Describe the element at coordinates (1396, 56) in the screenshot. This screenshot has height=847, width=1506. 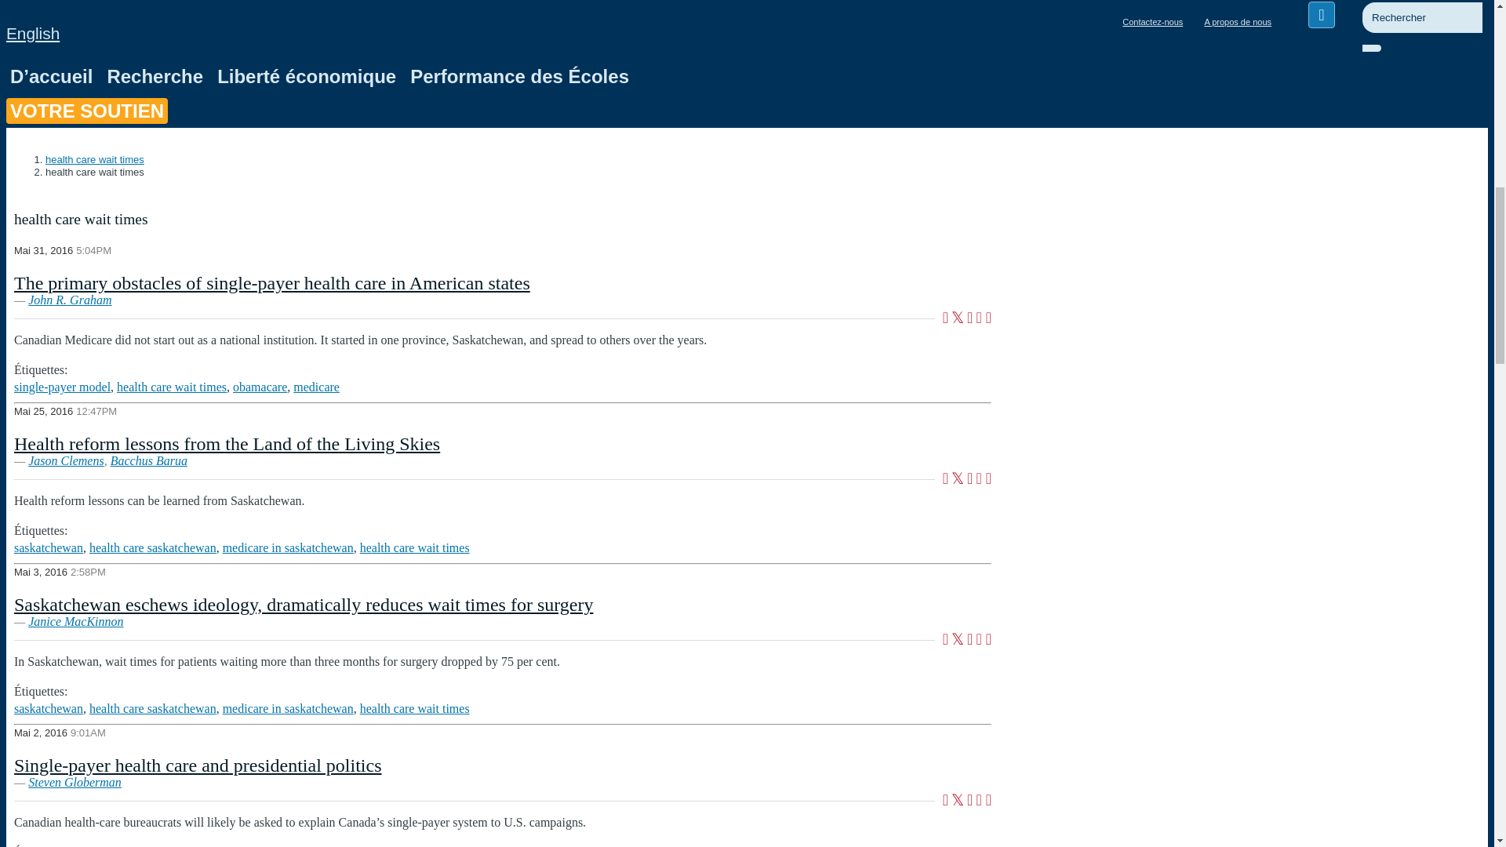
I see `Rechercher` at that location.